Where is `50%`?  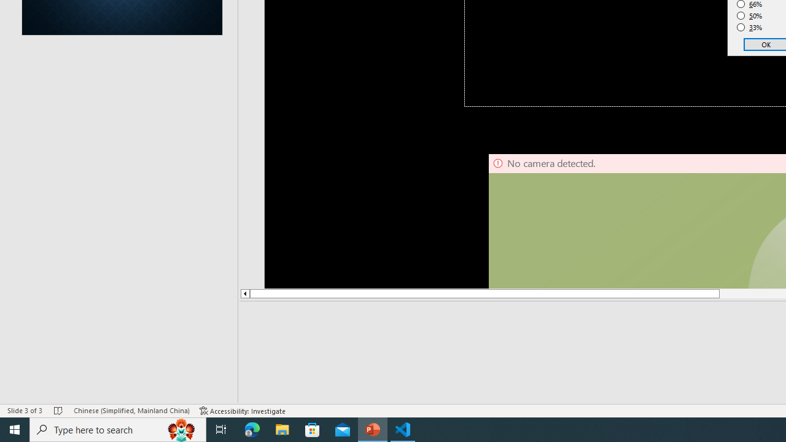 50% is located at coordinates (750, 16).